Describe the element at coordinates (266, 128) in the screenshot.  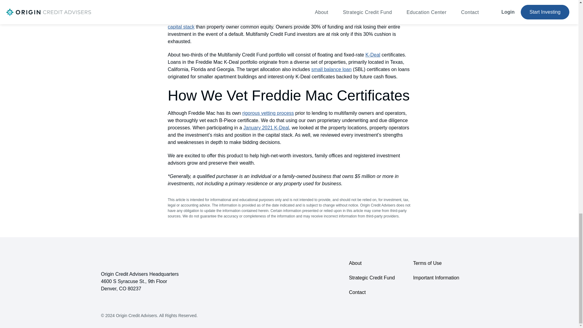
I see `January 2021 K-Deal` at that location.